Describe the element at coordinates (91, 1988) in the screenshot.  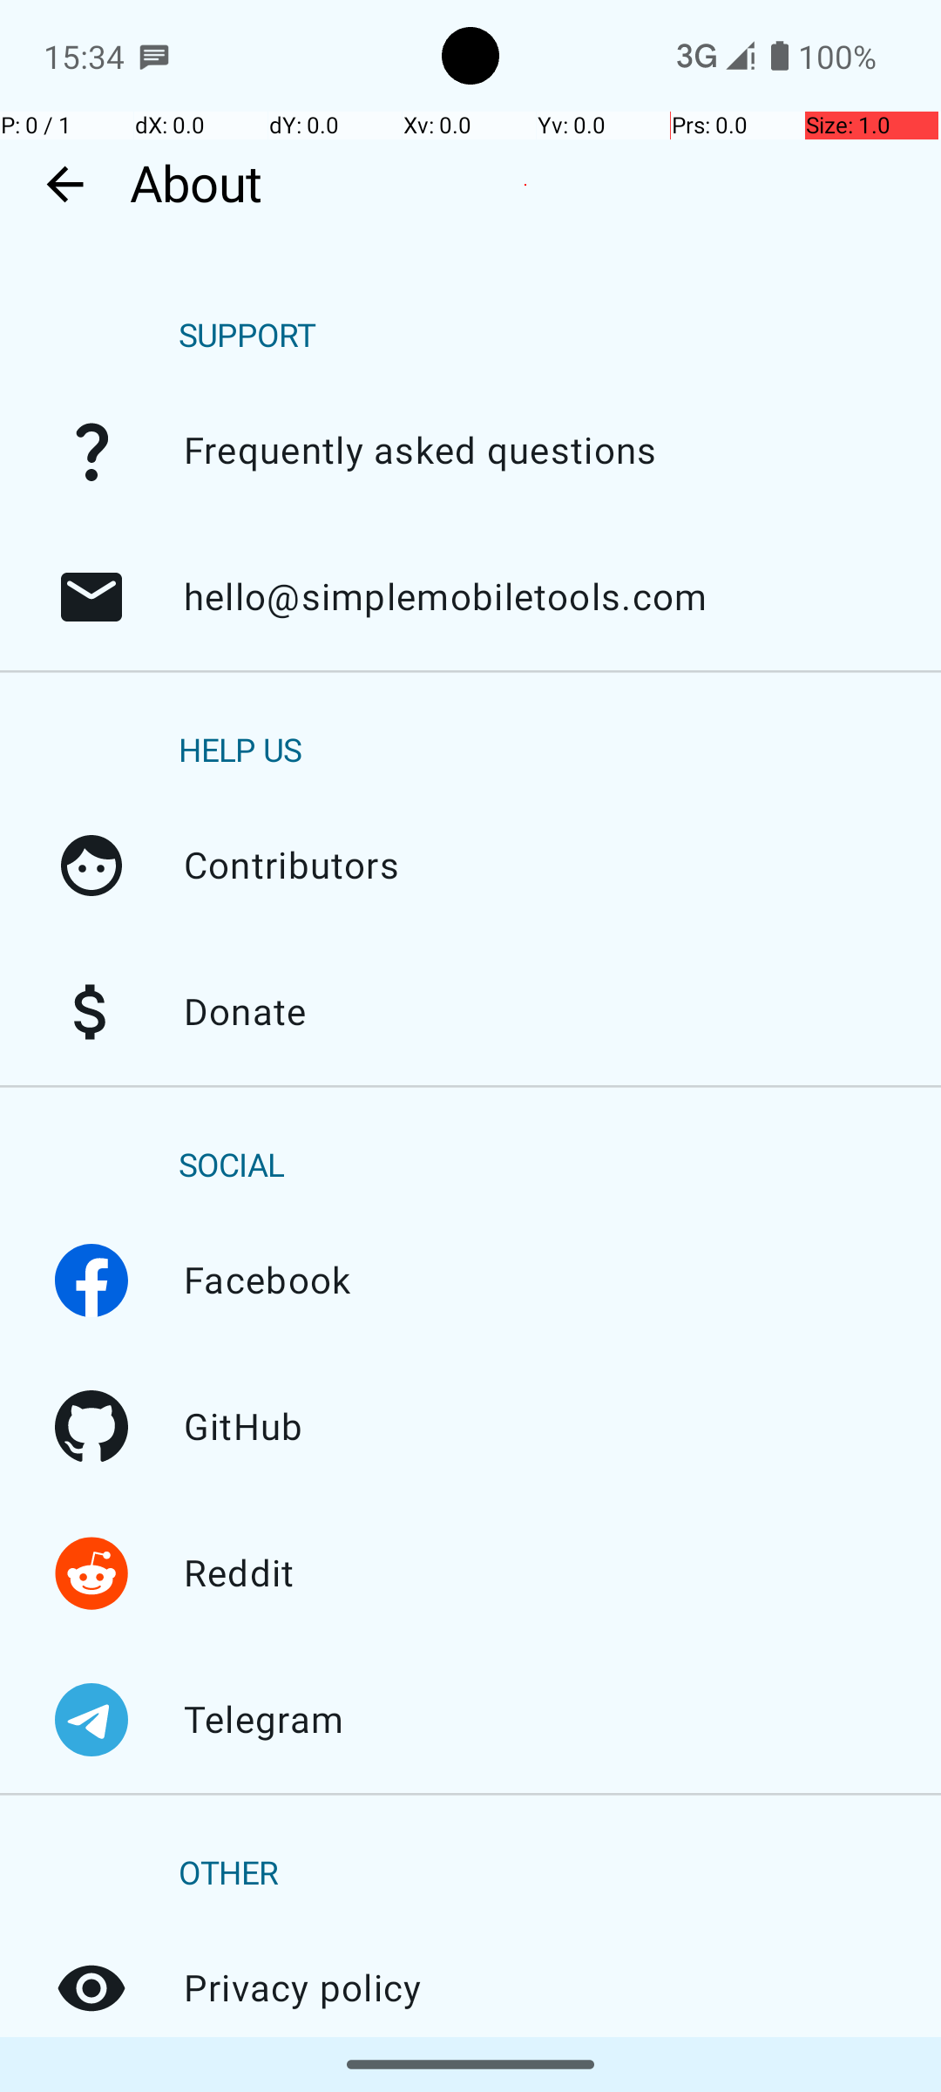
I see `Privacy policy` at that location.